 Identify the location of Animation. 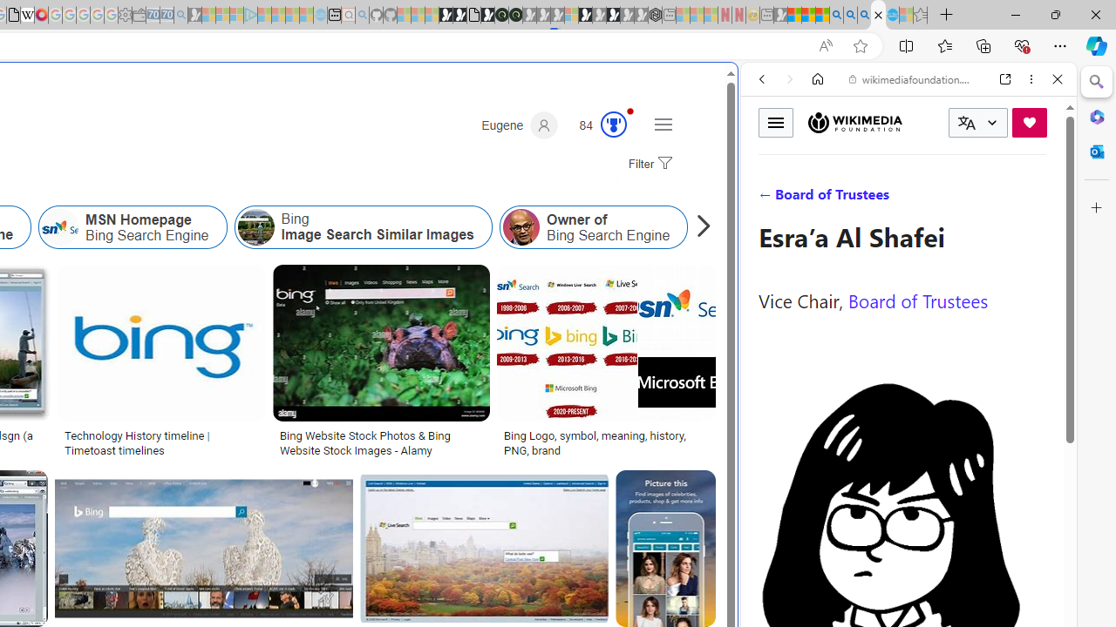
(630, 111).